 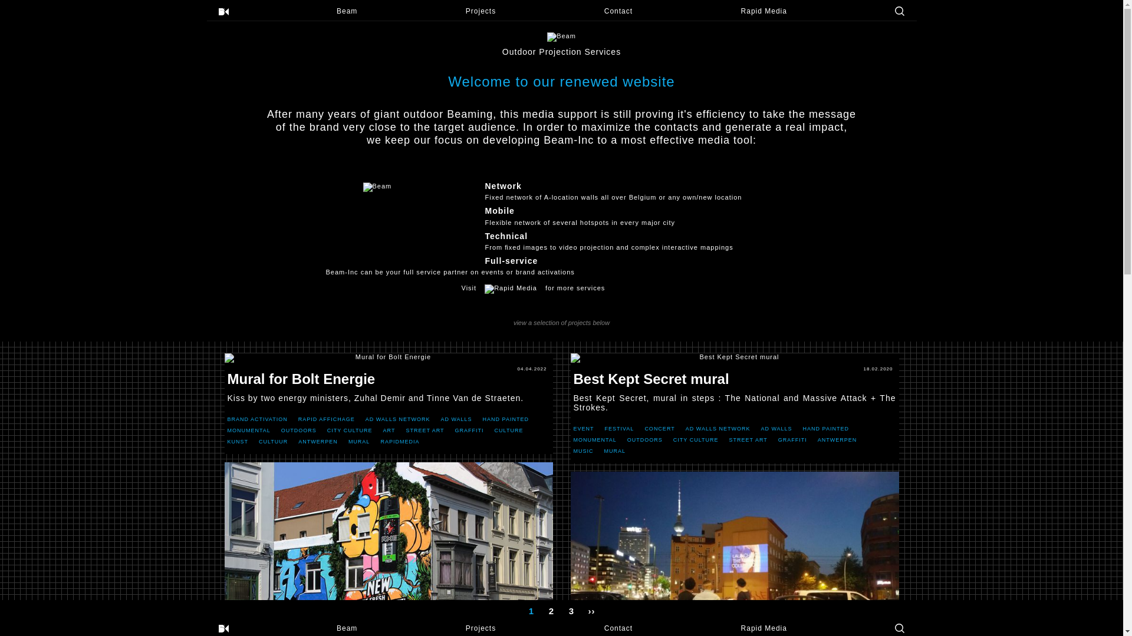 I want to click on AD WALLS, so click(x=456, y=419).